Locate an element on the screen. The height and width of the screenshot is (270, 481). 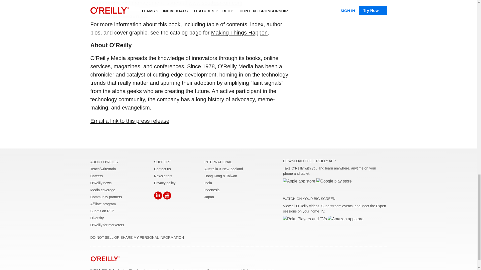
Email a link to this press release is located at coordinates (130, 120).